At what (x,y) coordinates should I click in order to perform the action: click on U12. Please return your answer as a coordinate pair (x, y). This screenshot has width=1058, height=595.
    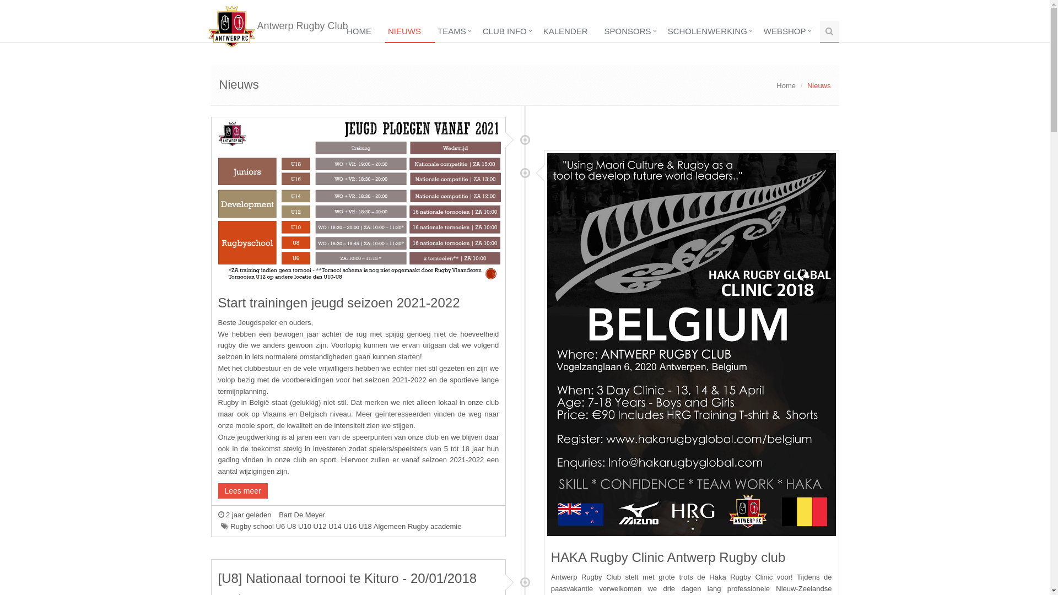
    Looking at the image, I should click on (320, 527).